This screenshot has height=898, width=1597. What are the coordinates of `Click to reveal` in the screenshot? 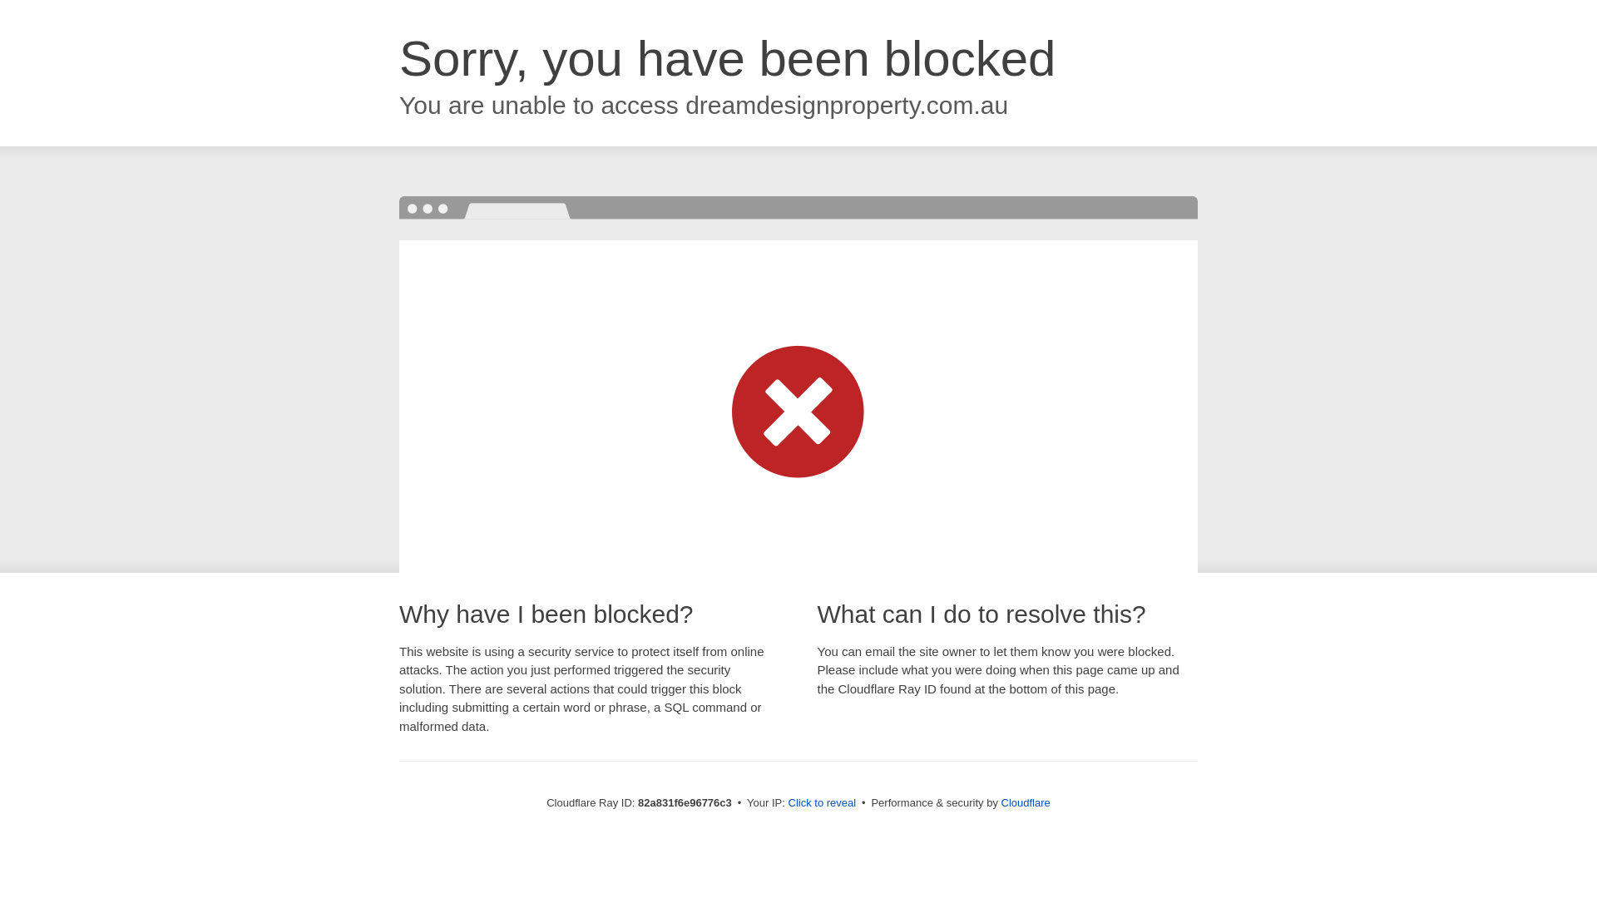 It's located at (823, 803).